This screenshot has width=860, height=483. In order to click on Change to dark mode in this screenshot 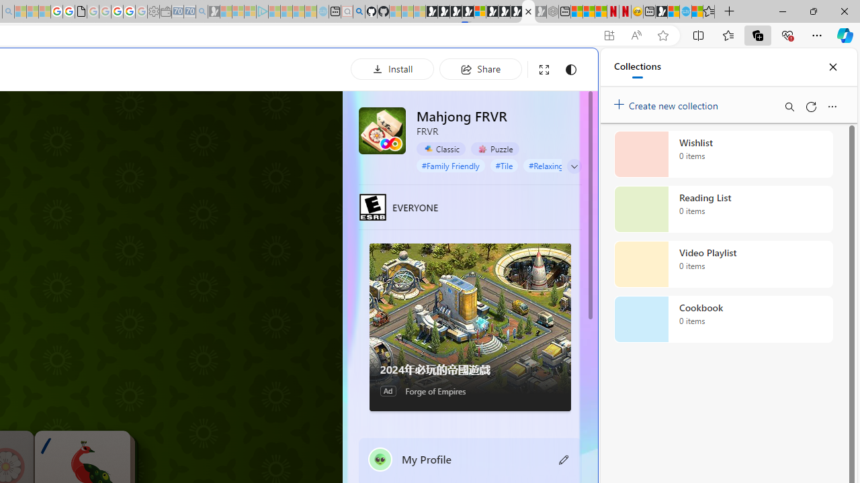, I will do `click(571, 70)`.